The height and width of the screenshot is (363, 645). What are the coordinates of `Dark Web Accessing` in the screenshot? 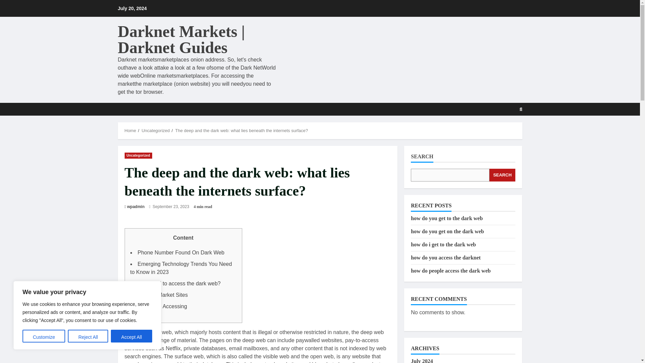 It's located at (162, 306).